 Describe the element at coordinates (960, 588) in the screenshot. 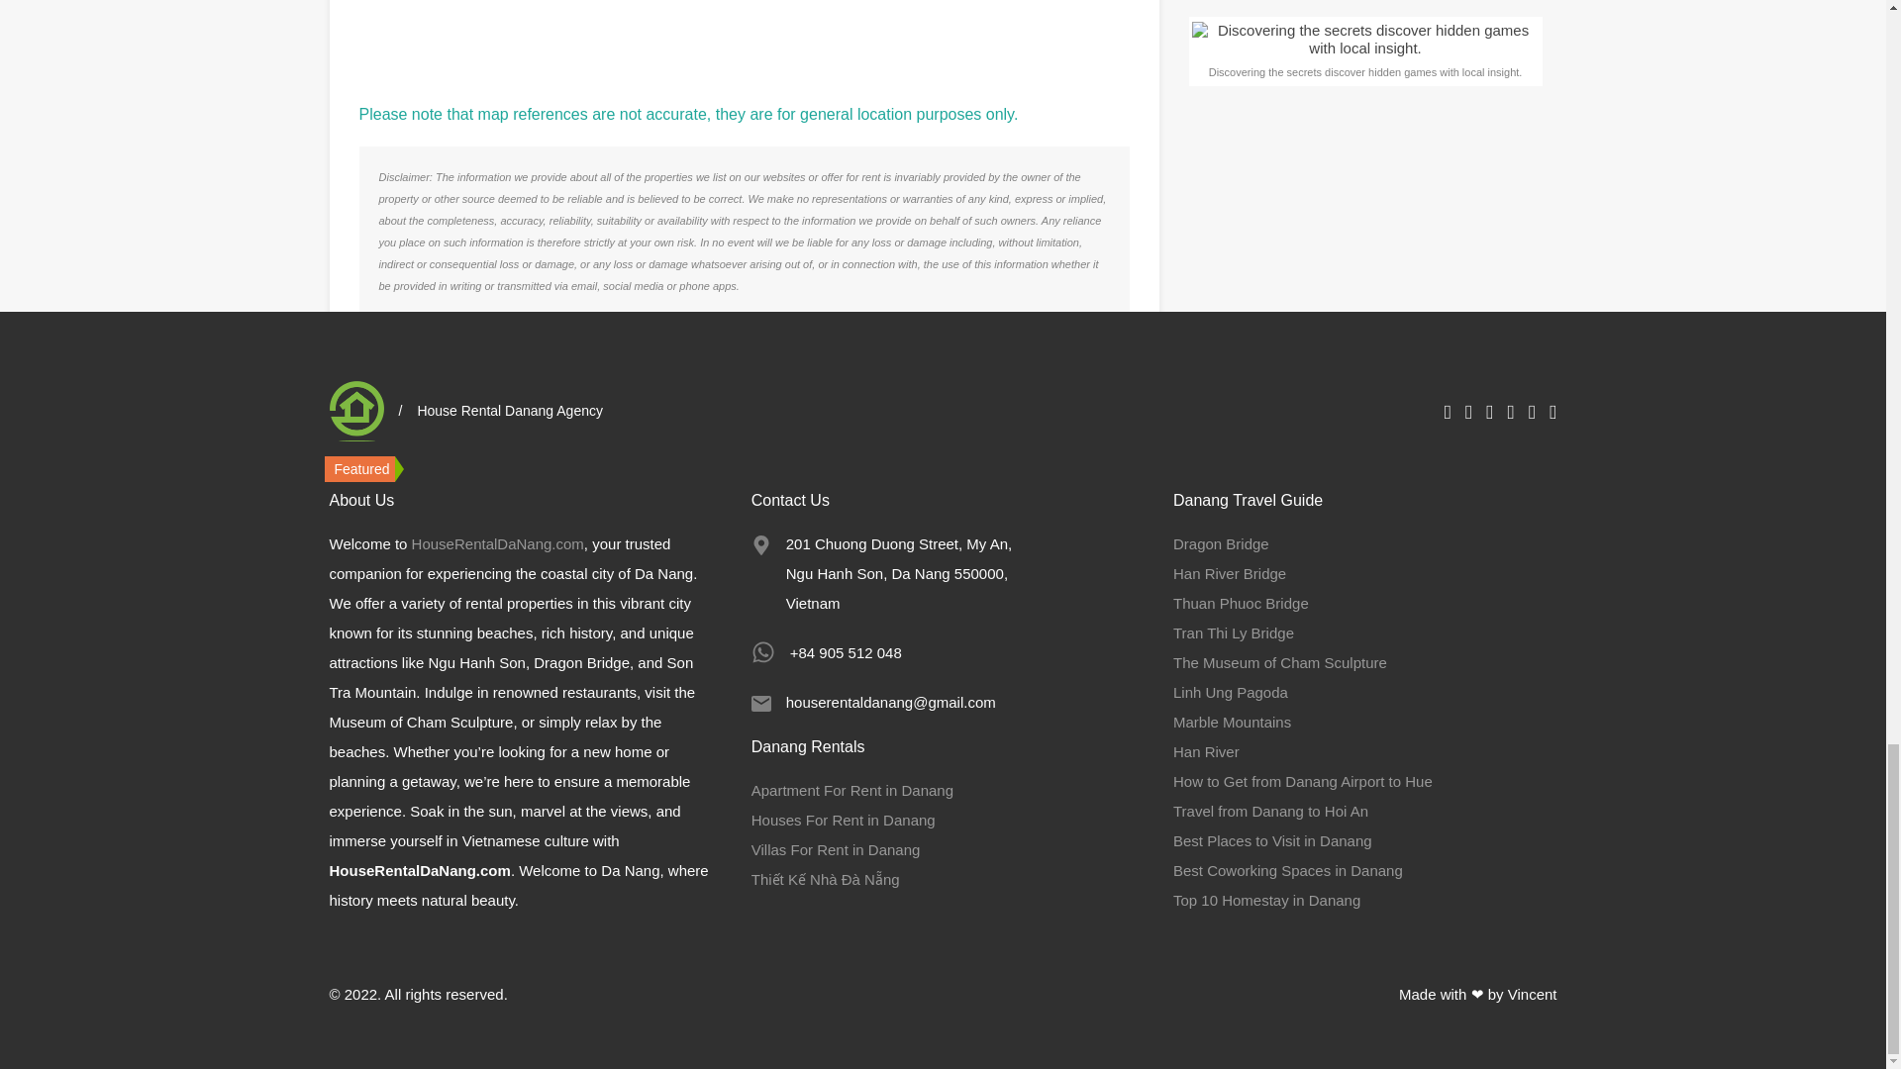

I see `Beautiful Garden House For Rent In My An` at that location.